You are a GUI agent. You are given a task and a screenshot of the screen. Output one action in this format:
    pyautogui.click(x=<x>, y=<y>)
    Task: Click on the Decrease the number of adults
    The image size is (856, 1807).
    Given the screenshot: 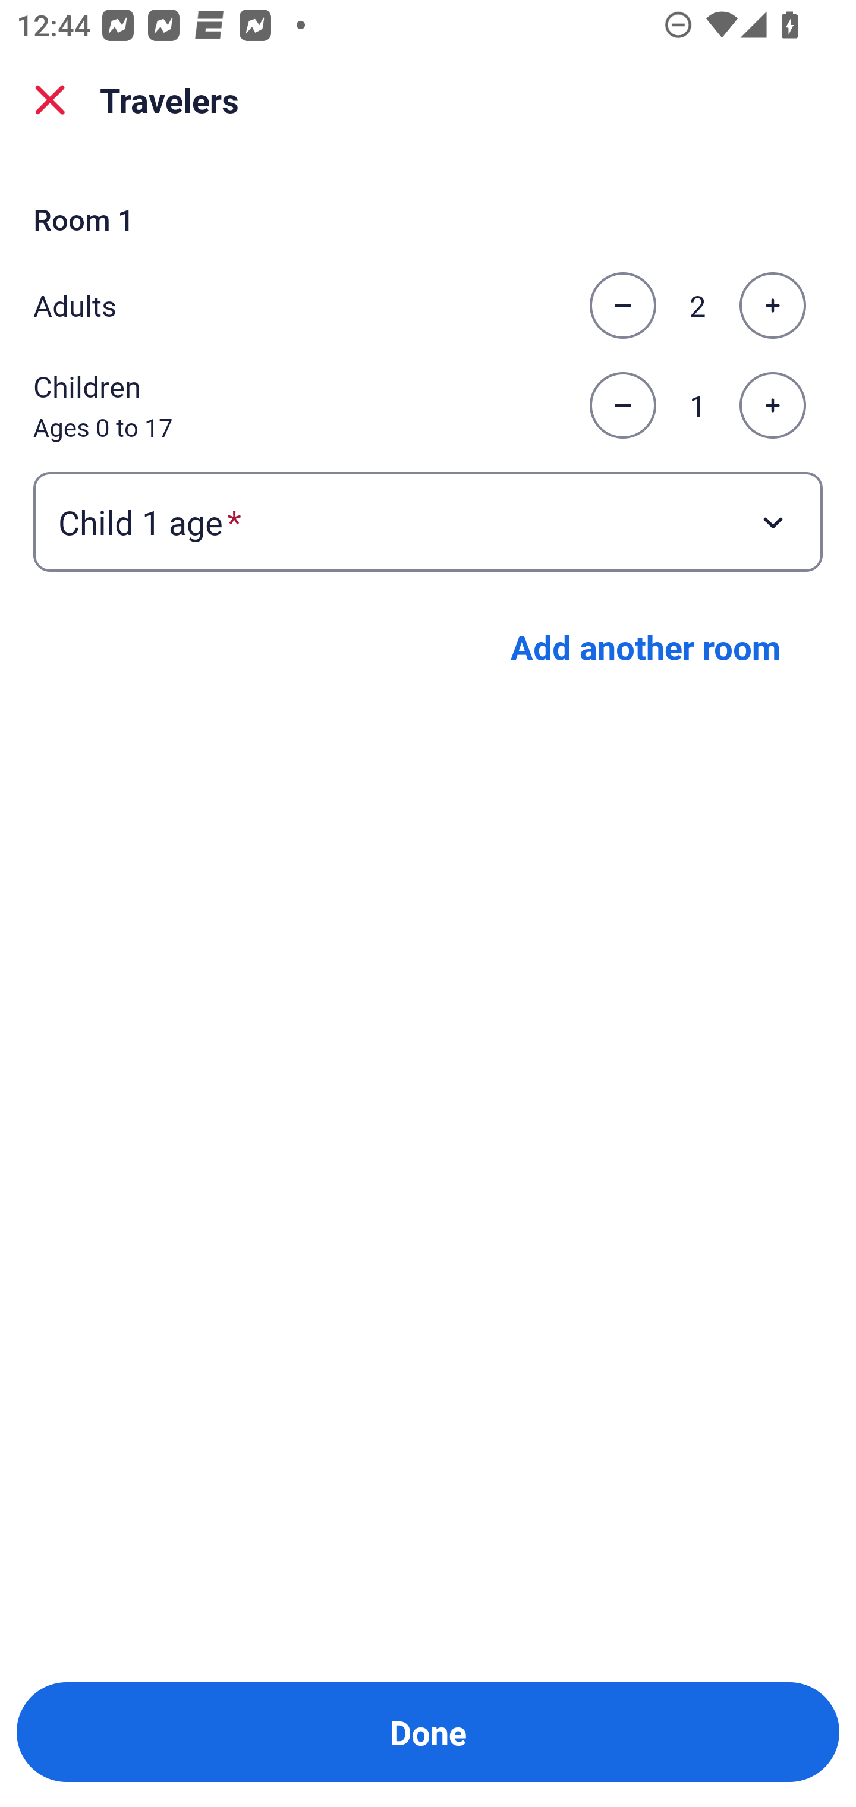 What is the action you would take?
    pyautogui.click(x=622, y=305)
    